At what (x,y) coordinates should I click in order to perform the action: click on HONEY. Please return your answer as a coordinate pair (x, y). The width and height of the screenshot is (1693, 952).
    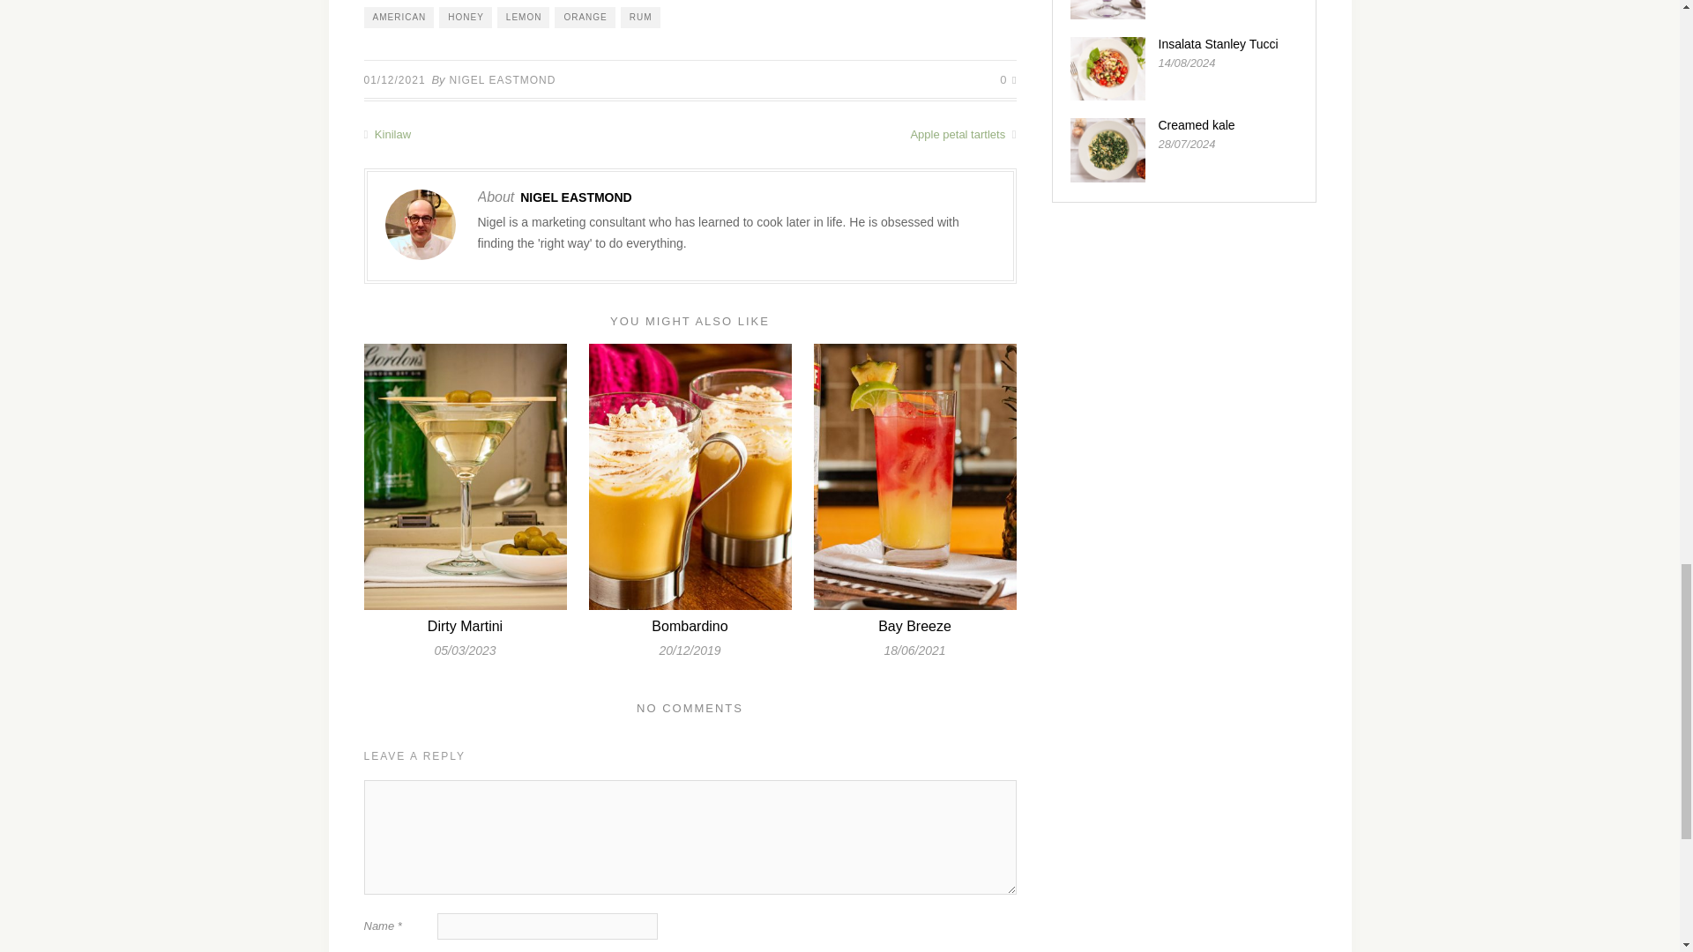
    Looking at the image, I should click on (466, 18).